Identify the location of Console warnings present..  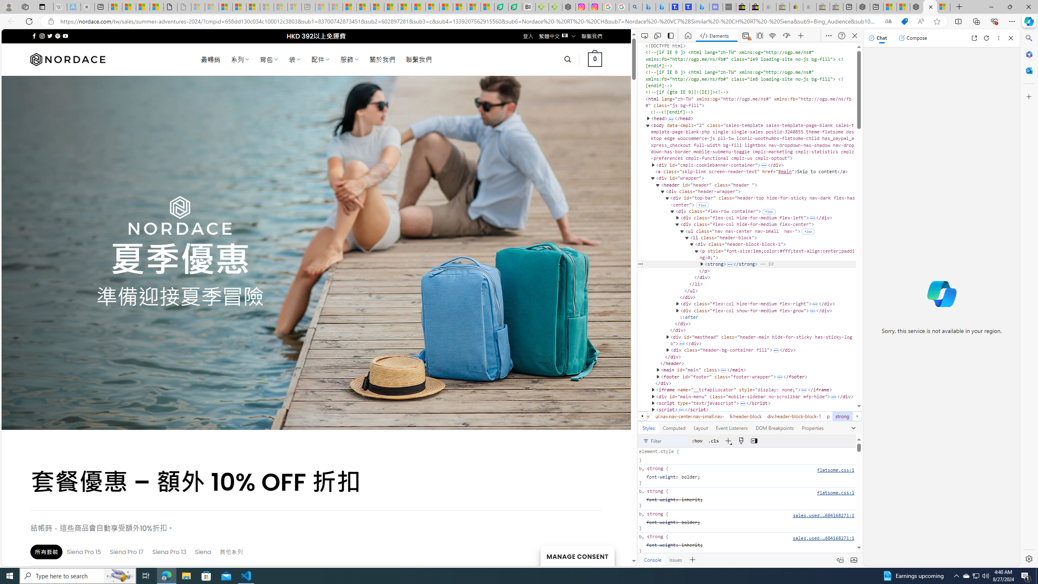
(744, 36).